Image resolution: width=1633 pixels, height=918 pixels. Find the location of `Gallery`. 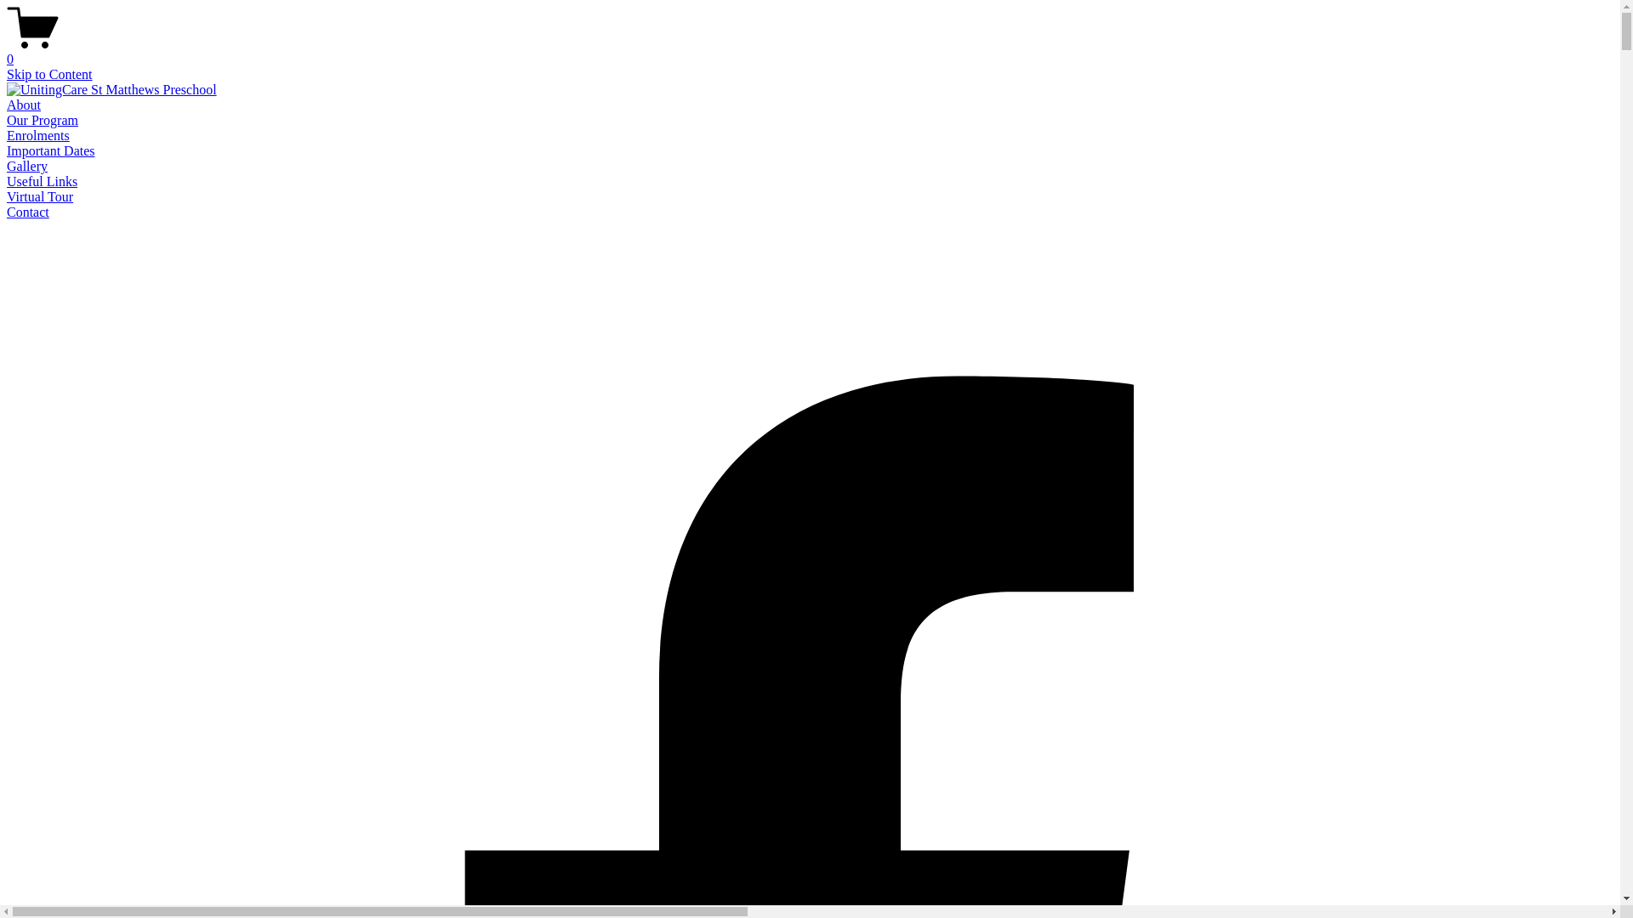

Gallery is located at coordinates (27, 166).